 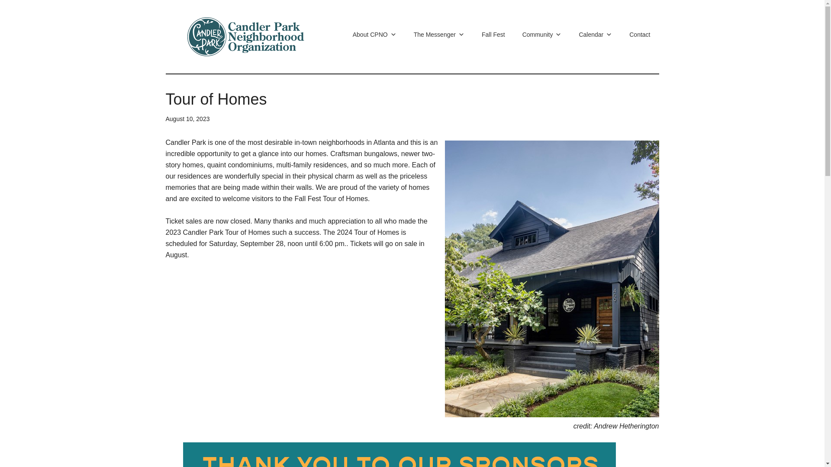 What do you see at coordinates (248, 36) in the screenshot?
I see `Candler Park` at bounding box center [248, 36].